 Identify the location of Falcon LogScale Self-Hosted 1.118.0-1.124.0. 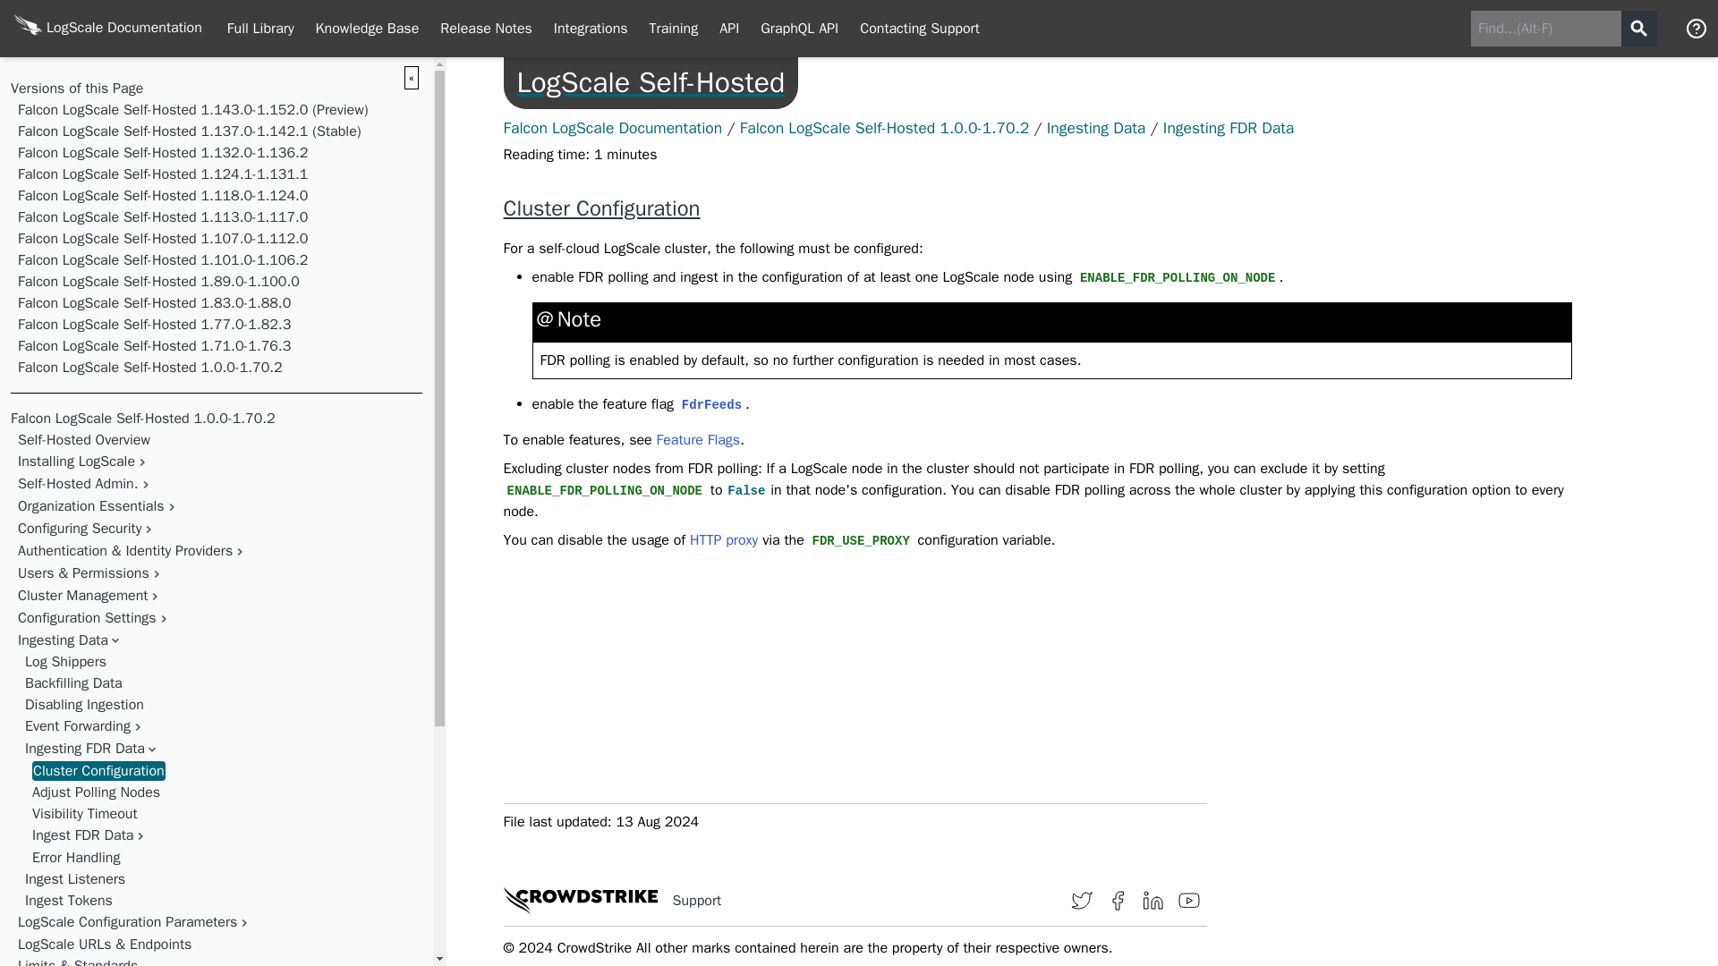
(162, 195).